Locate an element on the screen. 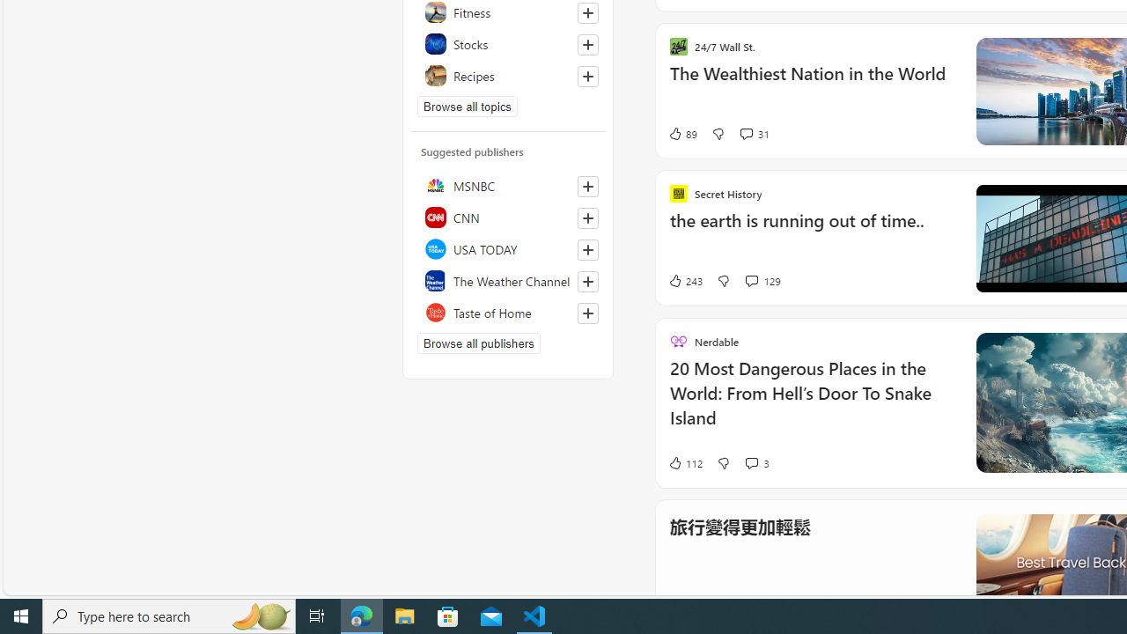 Image resolution: width=1127 pixels, height=634 pixels. Follow this source is located at coordinates (588, 313).